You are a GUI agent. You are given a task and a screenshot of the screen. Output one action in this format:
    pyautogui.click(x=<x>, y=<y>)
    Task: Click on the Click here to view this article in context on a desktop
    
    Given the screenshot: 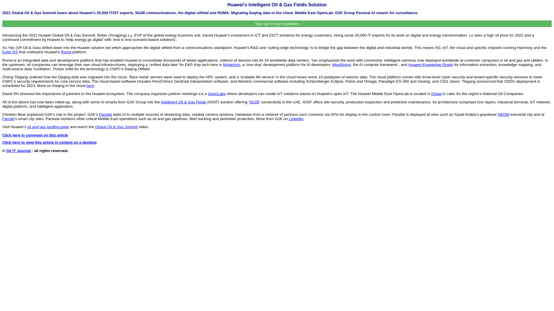 What is the action you would take?
    pyautogui.click(x=49, y=142)
    